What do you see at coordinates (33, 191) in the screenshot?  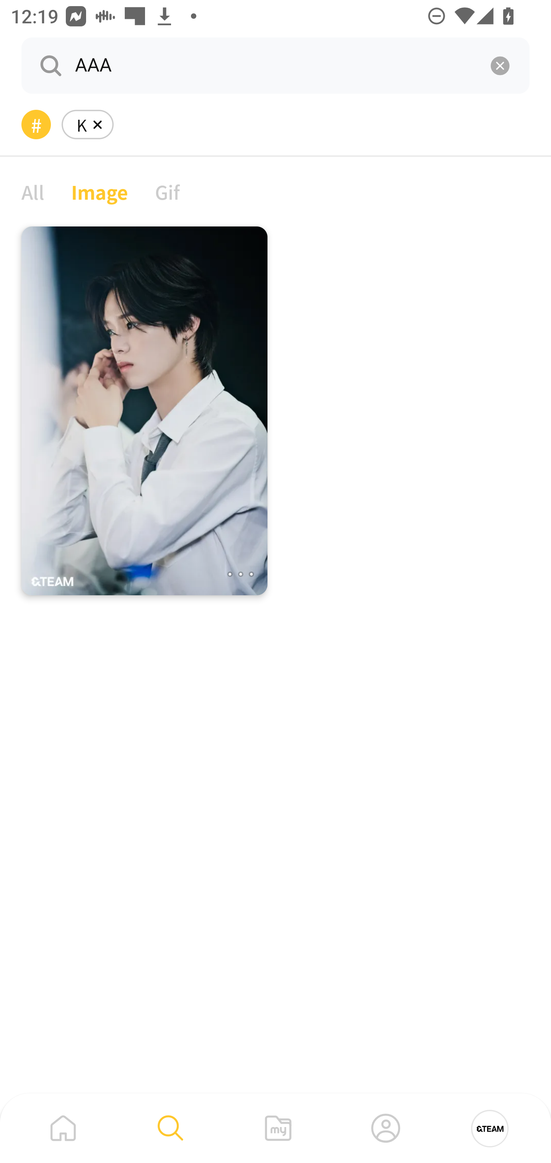 I see `All` at bounding box center [33, 191].